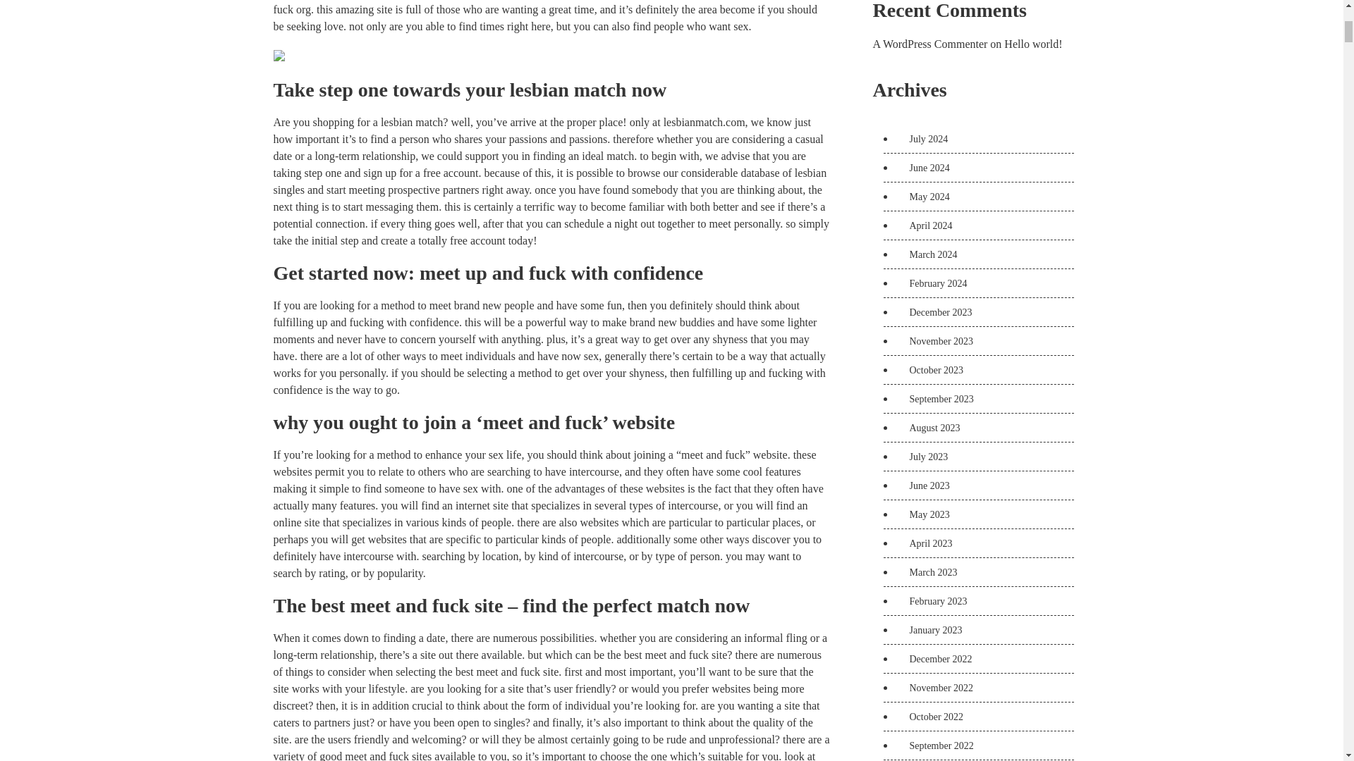  Describe the element at coordinates (1032, 44) in the screenshot. I see `Hello world!` at that location.